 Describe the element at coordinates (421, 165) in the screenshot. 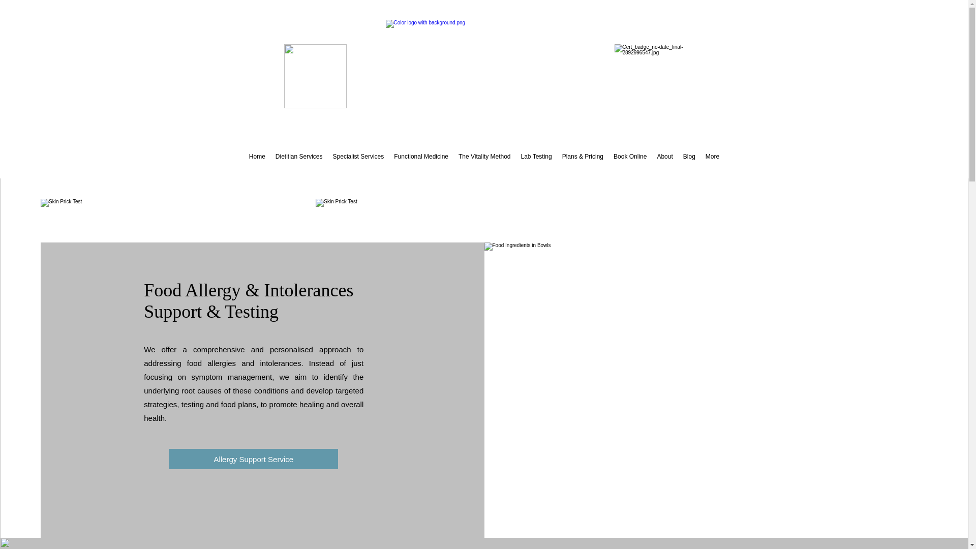

I see `Functional Medicine` at that location.